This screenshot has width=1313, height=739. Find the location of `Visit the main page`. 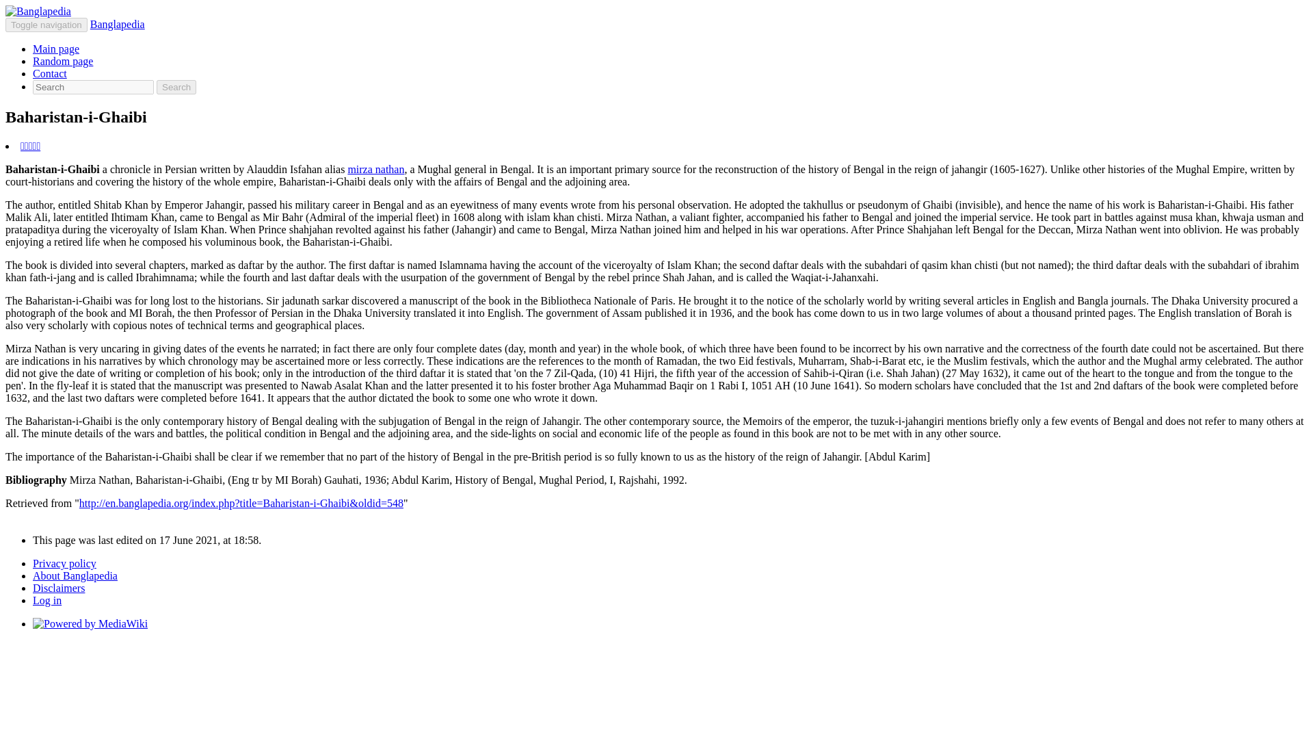

Visit the main page is located at coordinates (38, 11).